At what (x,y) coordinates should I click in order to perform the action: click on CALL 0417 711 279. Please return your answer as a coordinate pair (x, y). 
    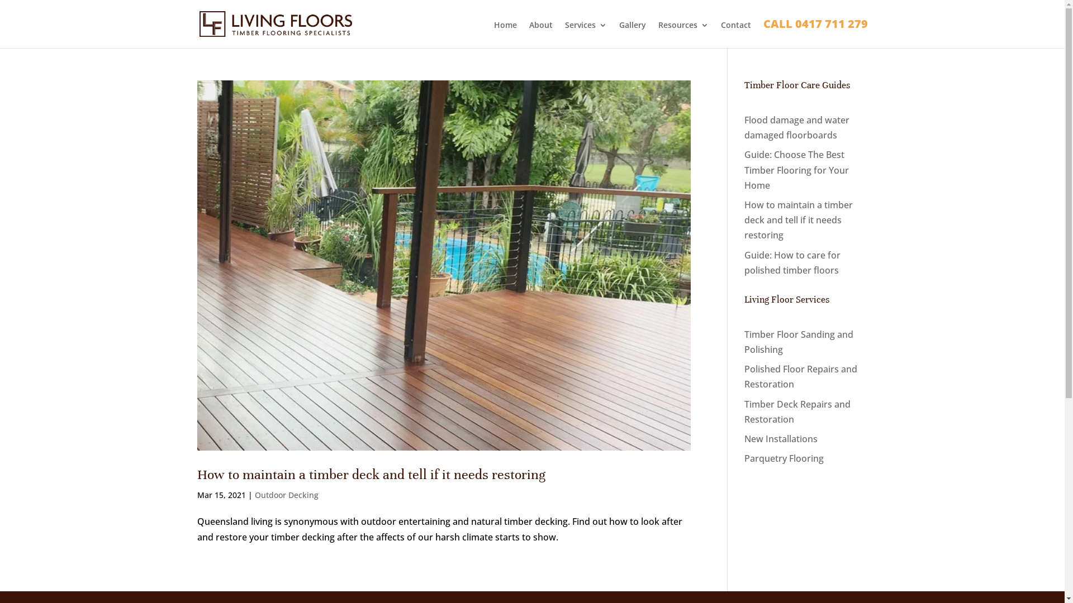
    Looking at the image, I should click on (816, 33).